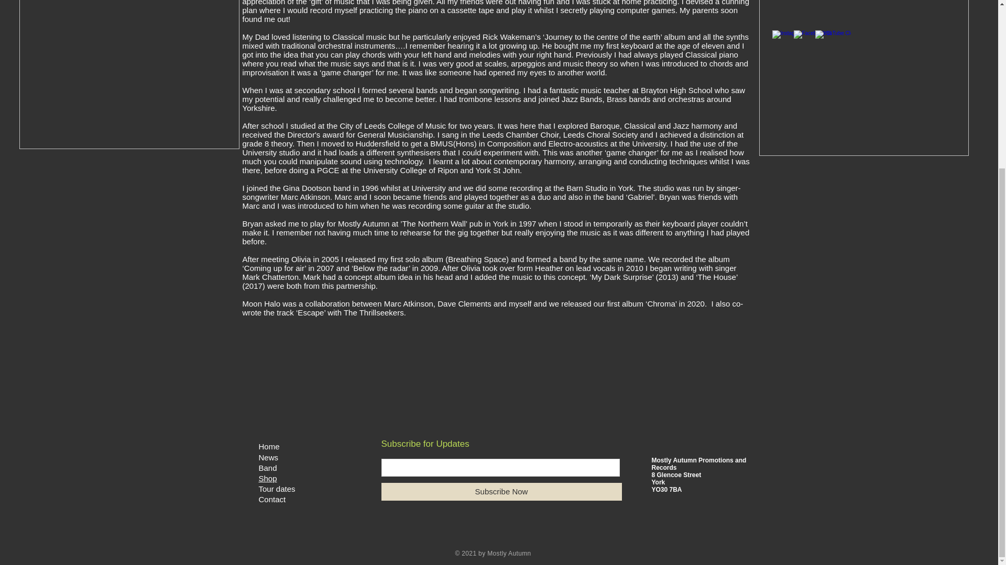 This screenshot has height=565, width=1006. I want to click on Tour dates, so click(277, 489).